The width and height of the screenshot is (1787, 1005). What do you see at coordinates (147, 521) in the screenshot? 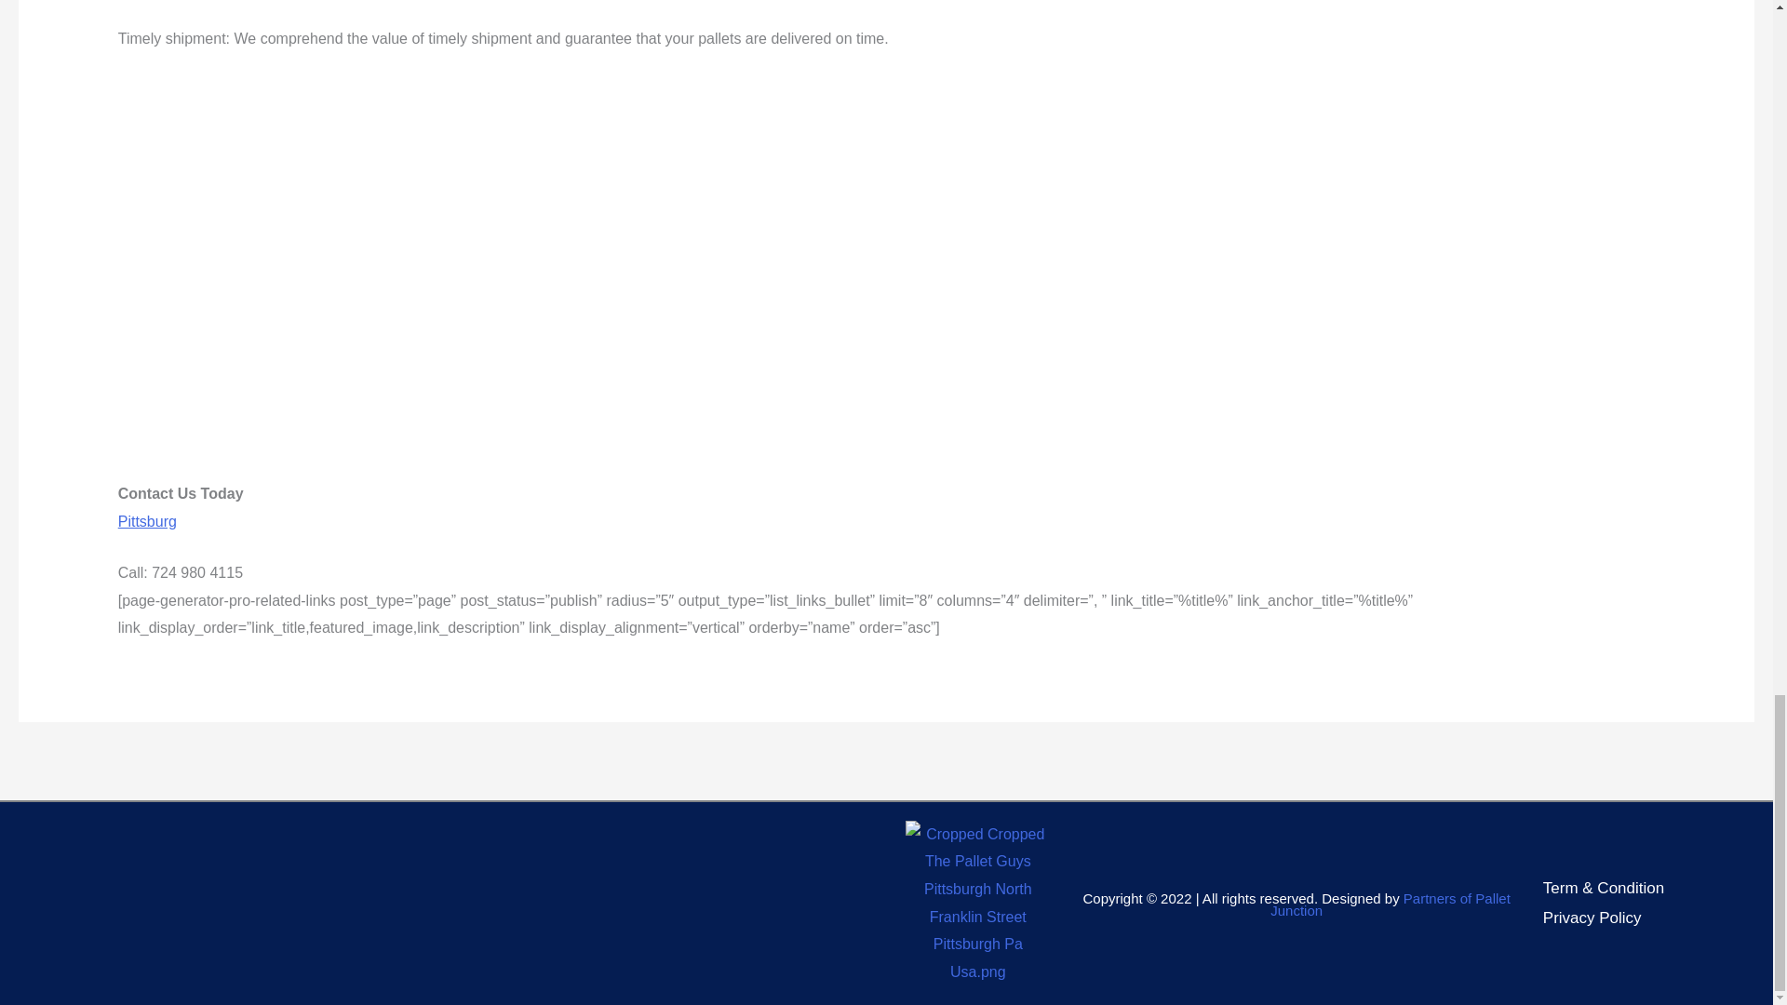
I see `Pittsburg` at bounding box center [147, 521].